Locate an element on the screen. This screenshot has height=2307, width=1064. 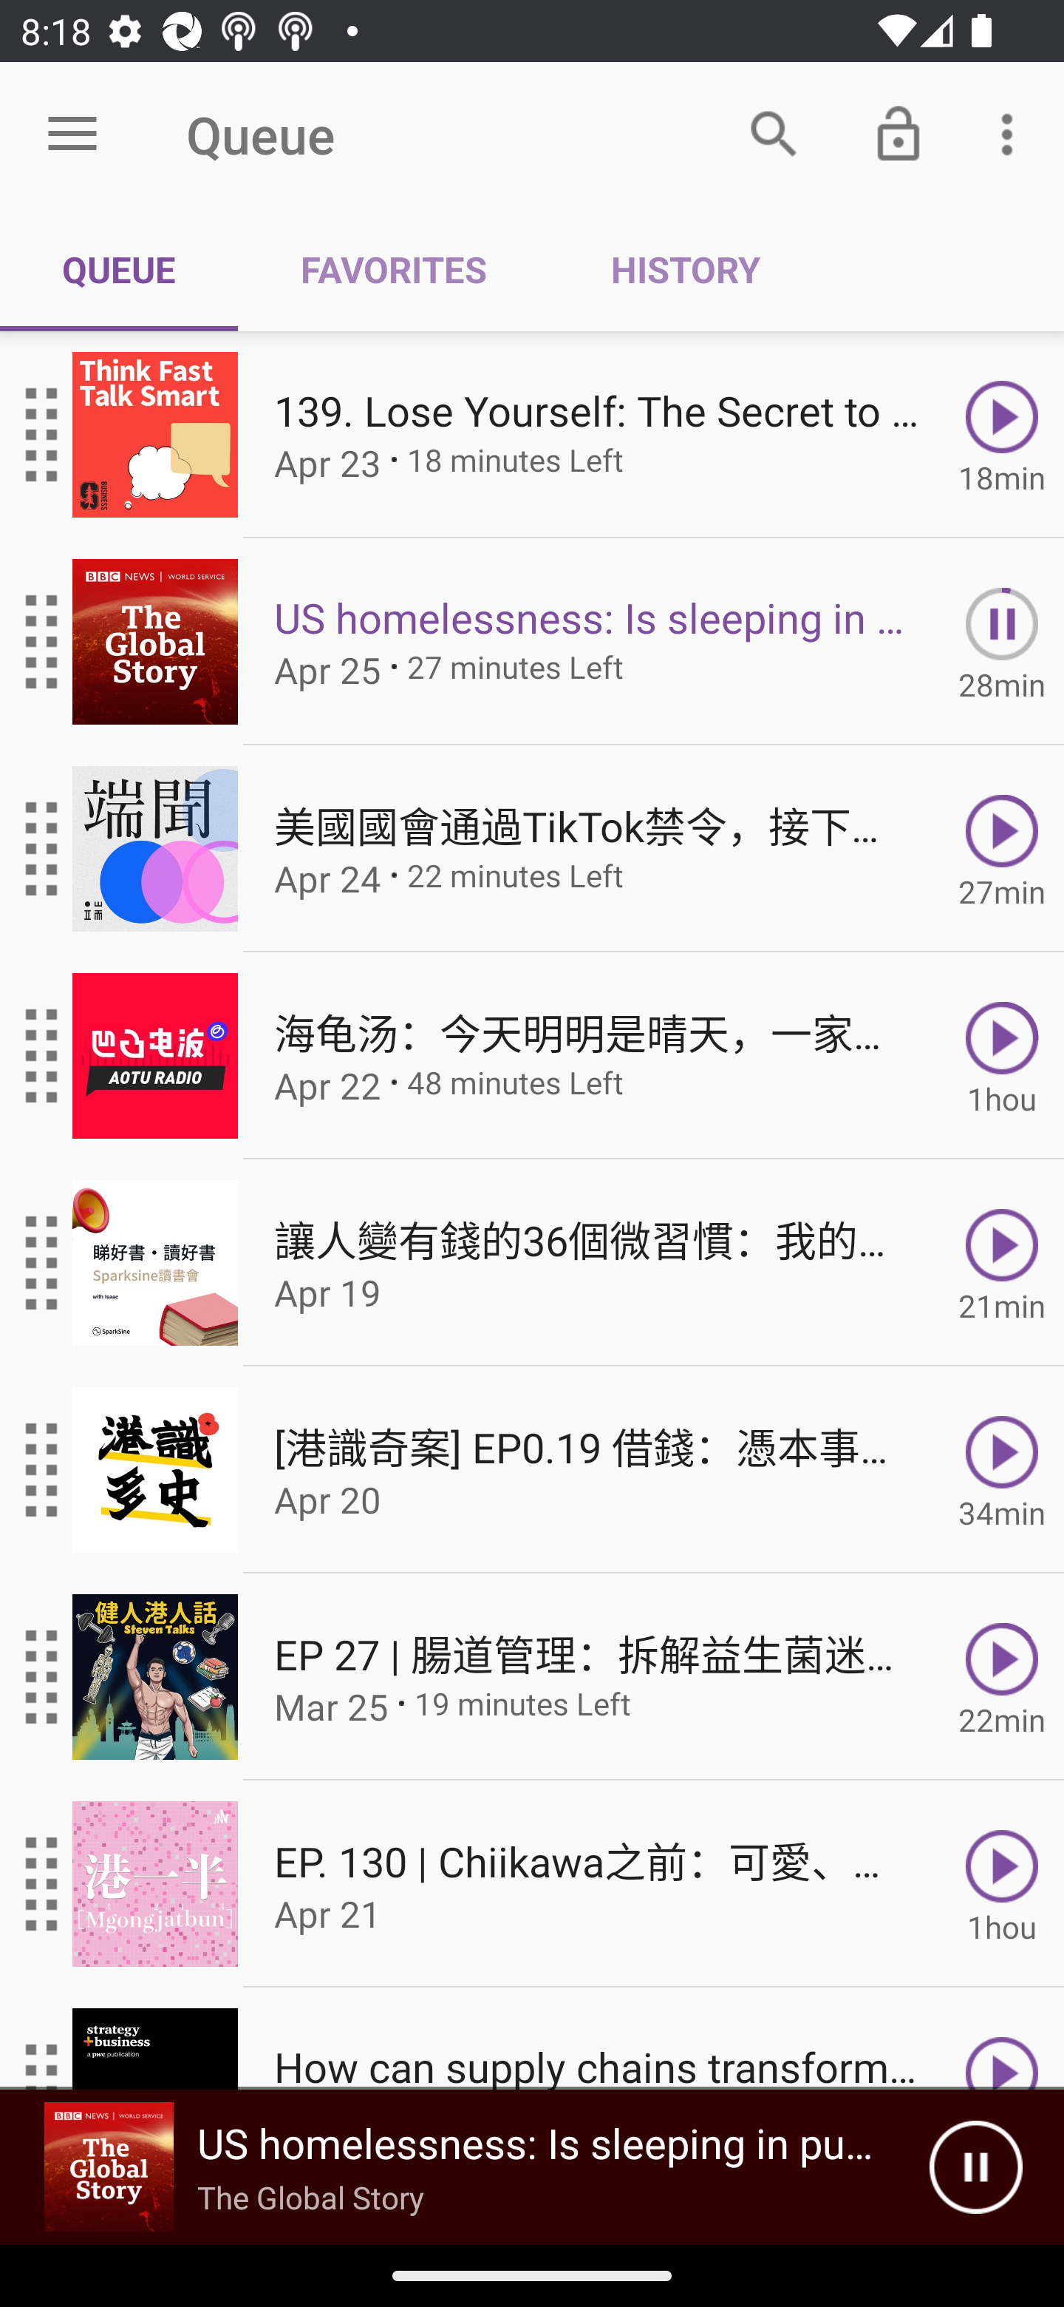
Play 21min is located at coordinates (1002, 1263).